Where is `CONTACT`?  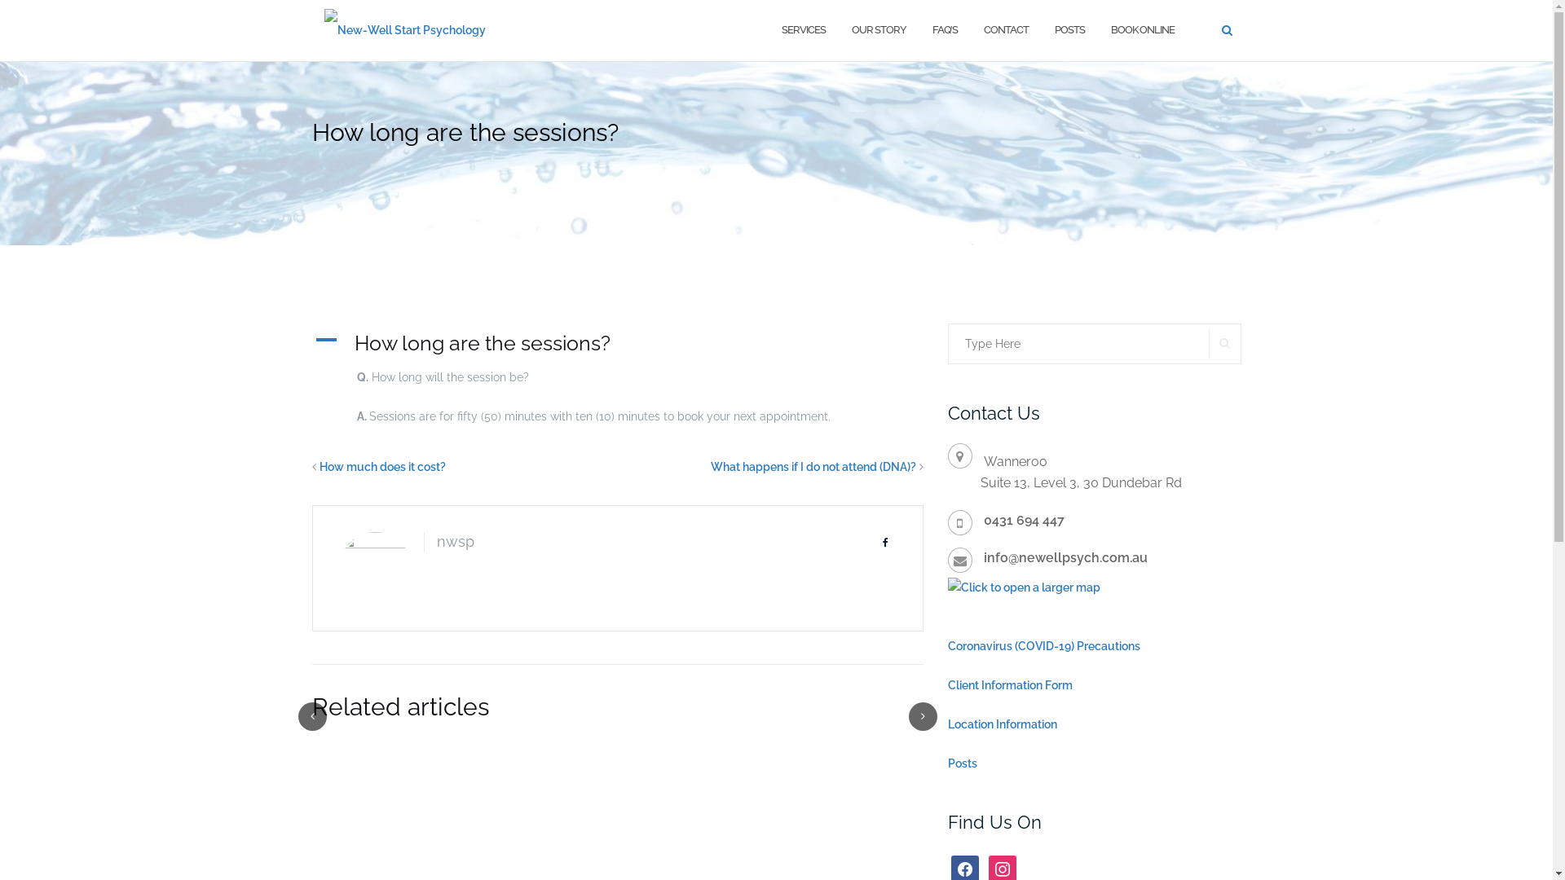
CONTACT is located at coordinates (1006, 31).